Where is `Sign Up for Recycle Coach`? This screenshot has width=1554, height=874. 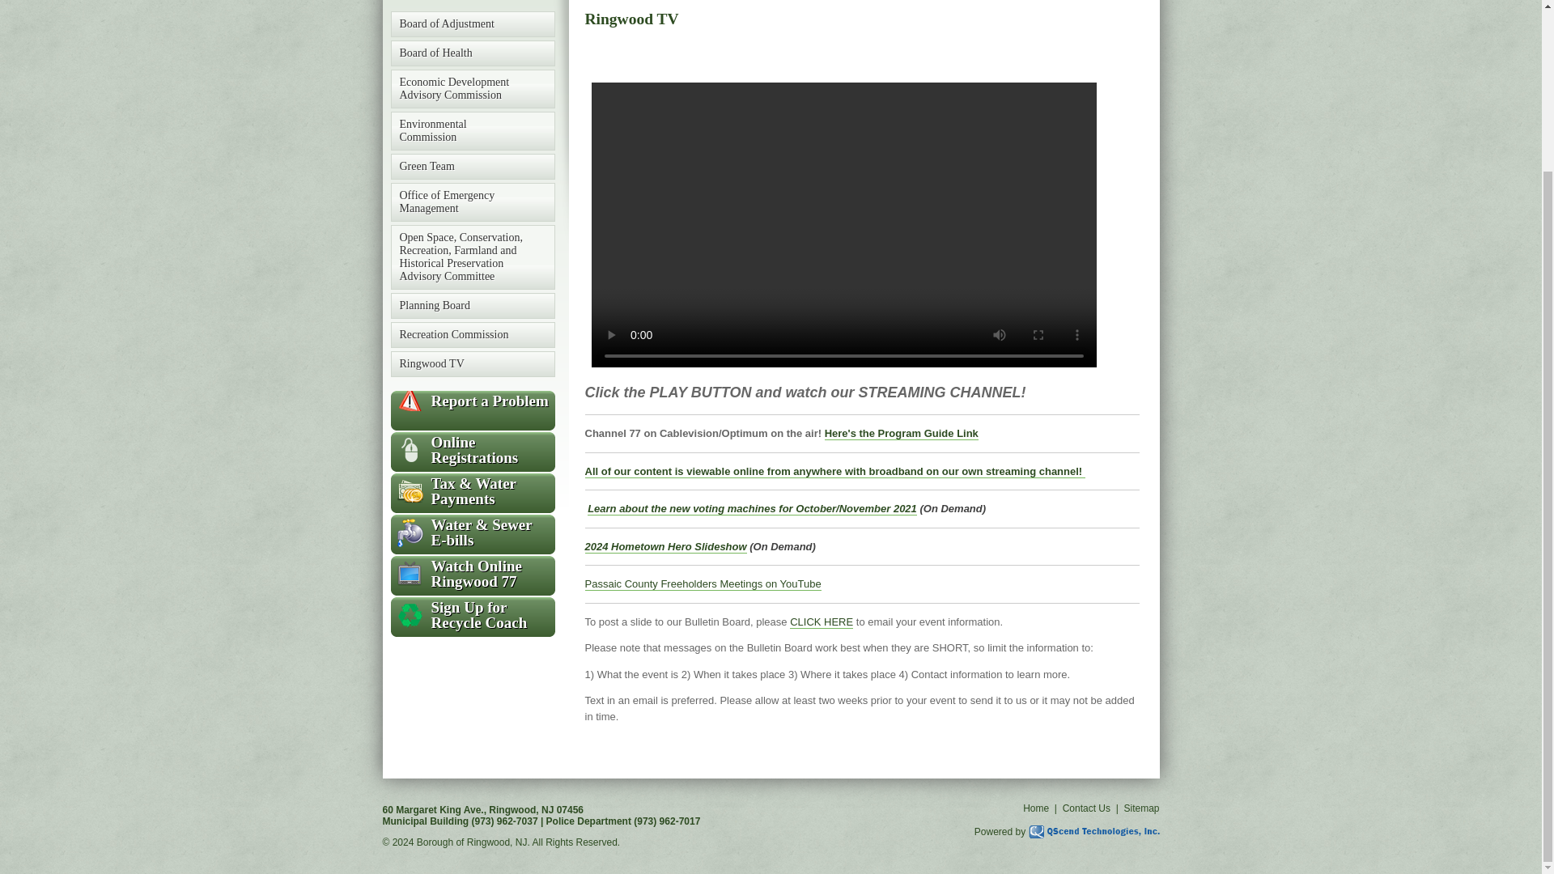 Sign Up for Recycle Coach is located at coordinates (472, 614).